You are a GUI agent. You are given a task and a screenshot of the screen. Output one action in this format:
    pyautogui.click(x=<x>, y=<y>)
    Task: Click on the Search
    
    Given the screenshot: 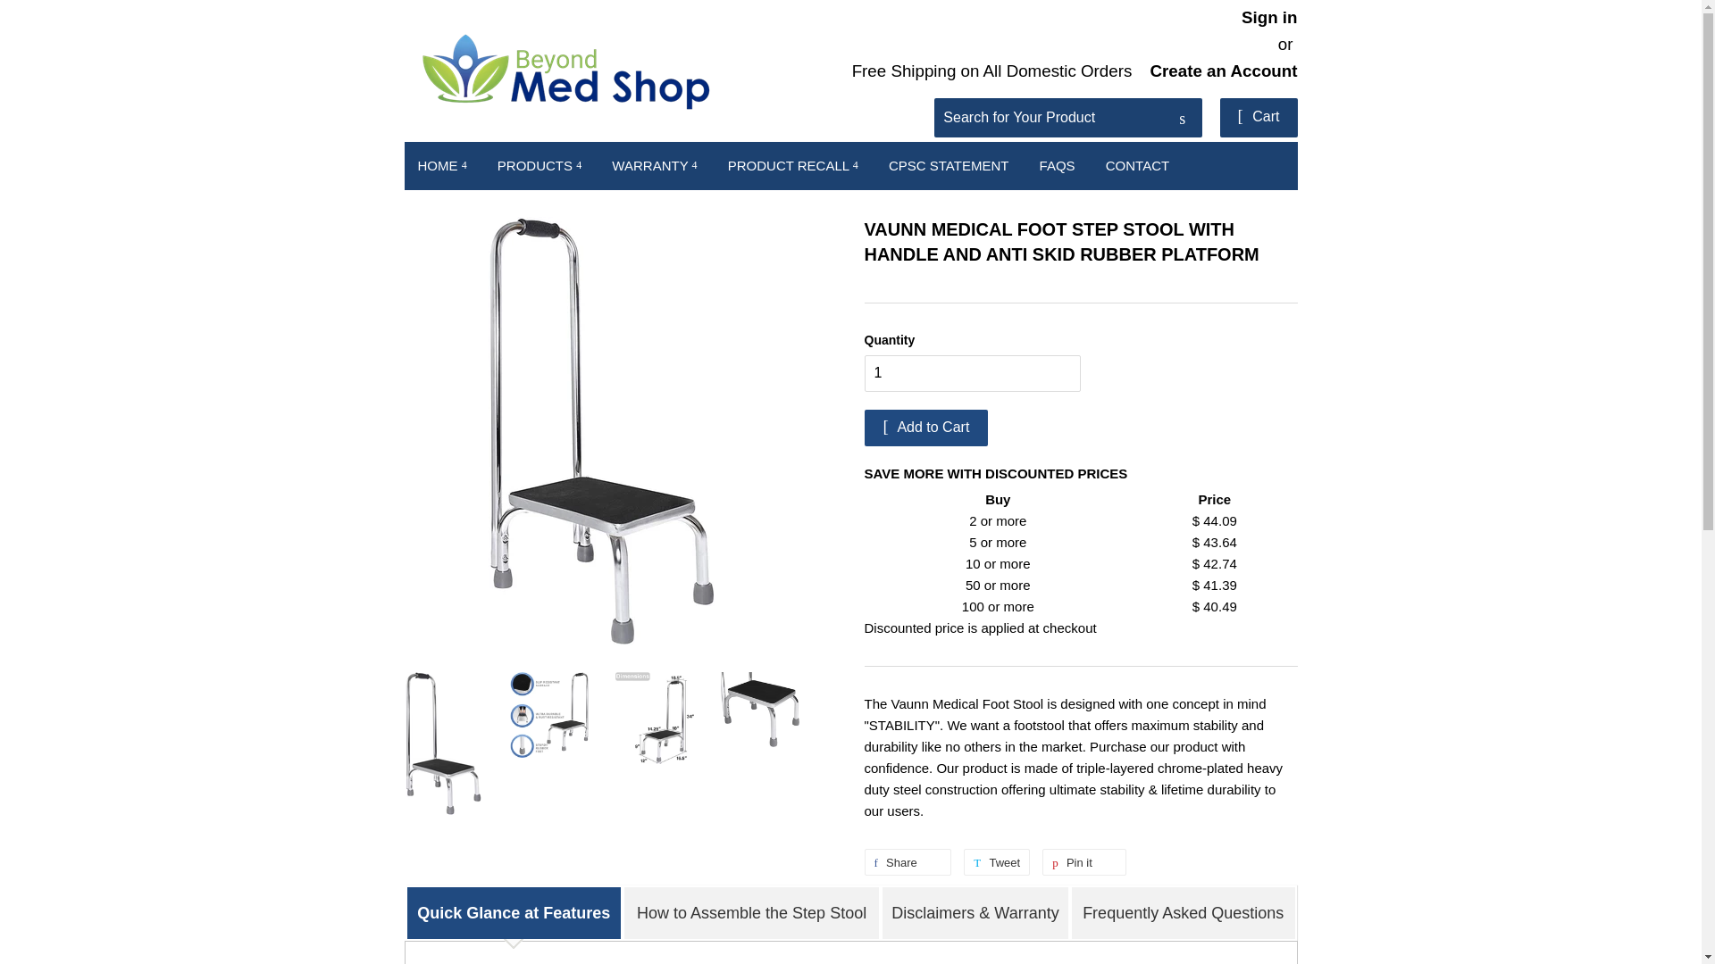 What is the action you would take?
    pyautogui.click(x=1182, y=119)
    